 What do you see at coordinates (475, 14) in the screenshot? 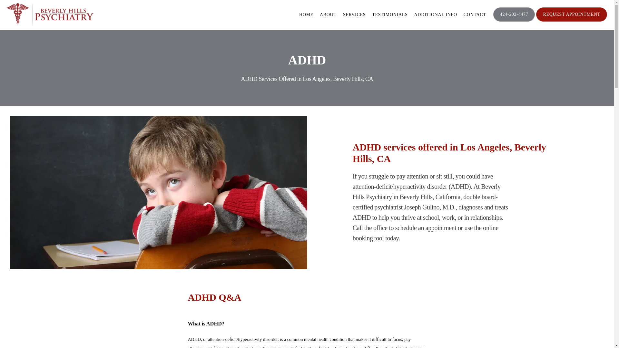
I see `CONTACT` at bounding box center [475, 14].